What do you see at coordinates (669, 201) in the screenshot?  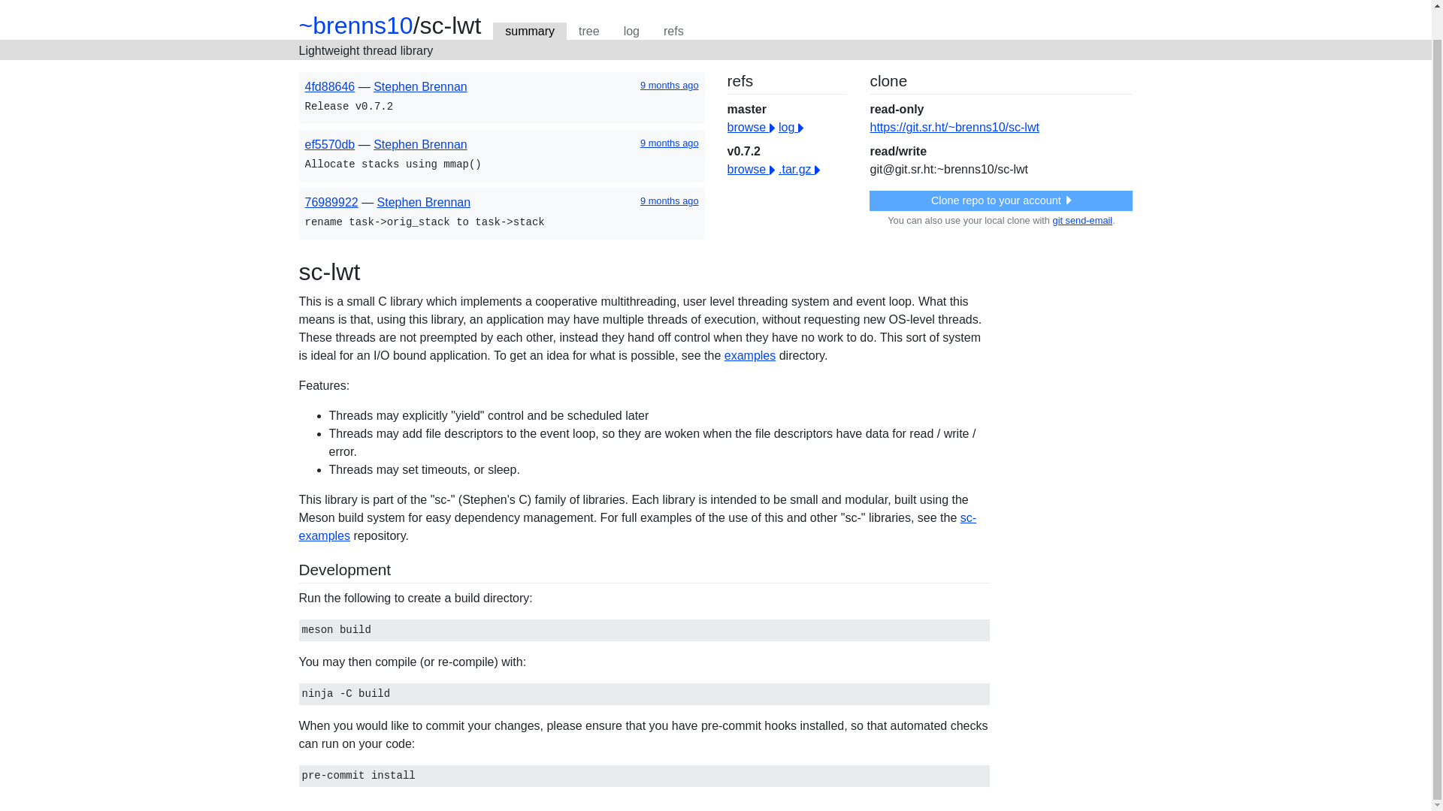 I see `2023-11-16 06:10:22 UTC` at bounding box center [669, 201].